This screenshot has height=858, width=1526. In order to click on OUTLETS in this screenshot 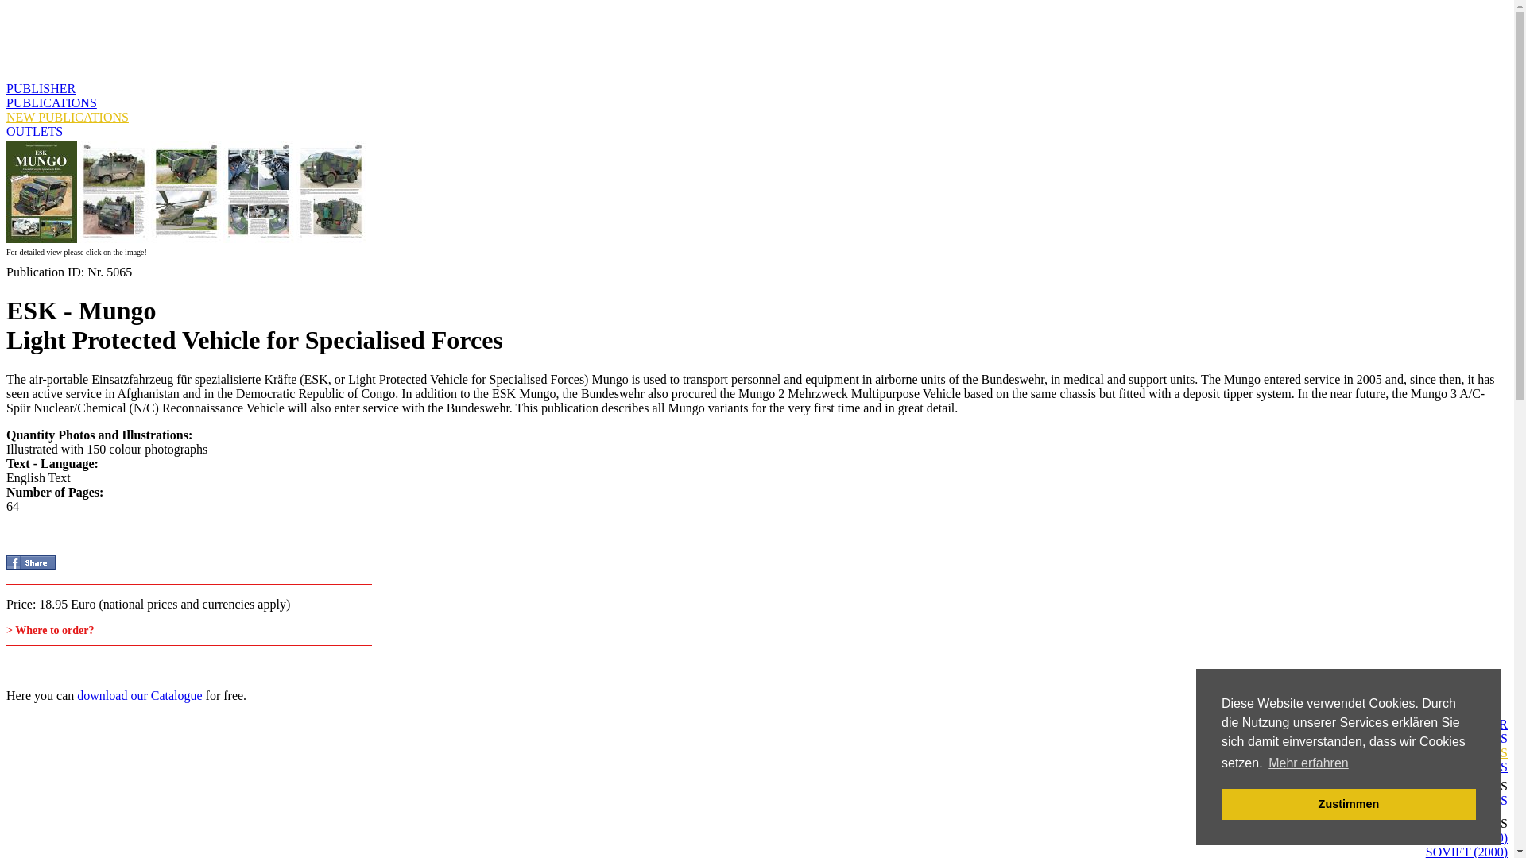, I will do `click(33, 130)`.